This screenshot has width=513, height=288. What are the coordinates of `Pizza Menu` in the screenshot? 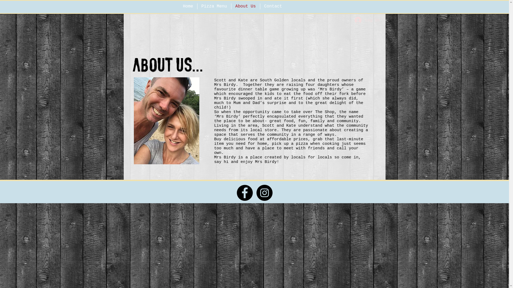 It's located at (214, 6).